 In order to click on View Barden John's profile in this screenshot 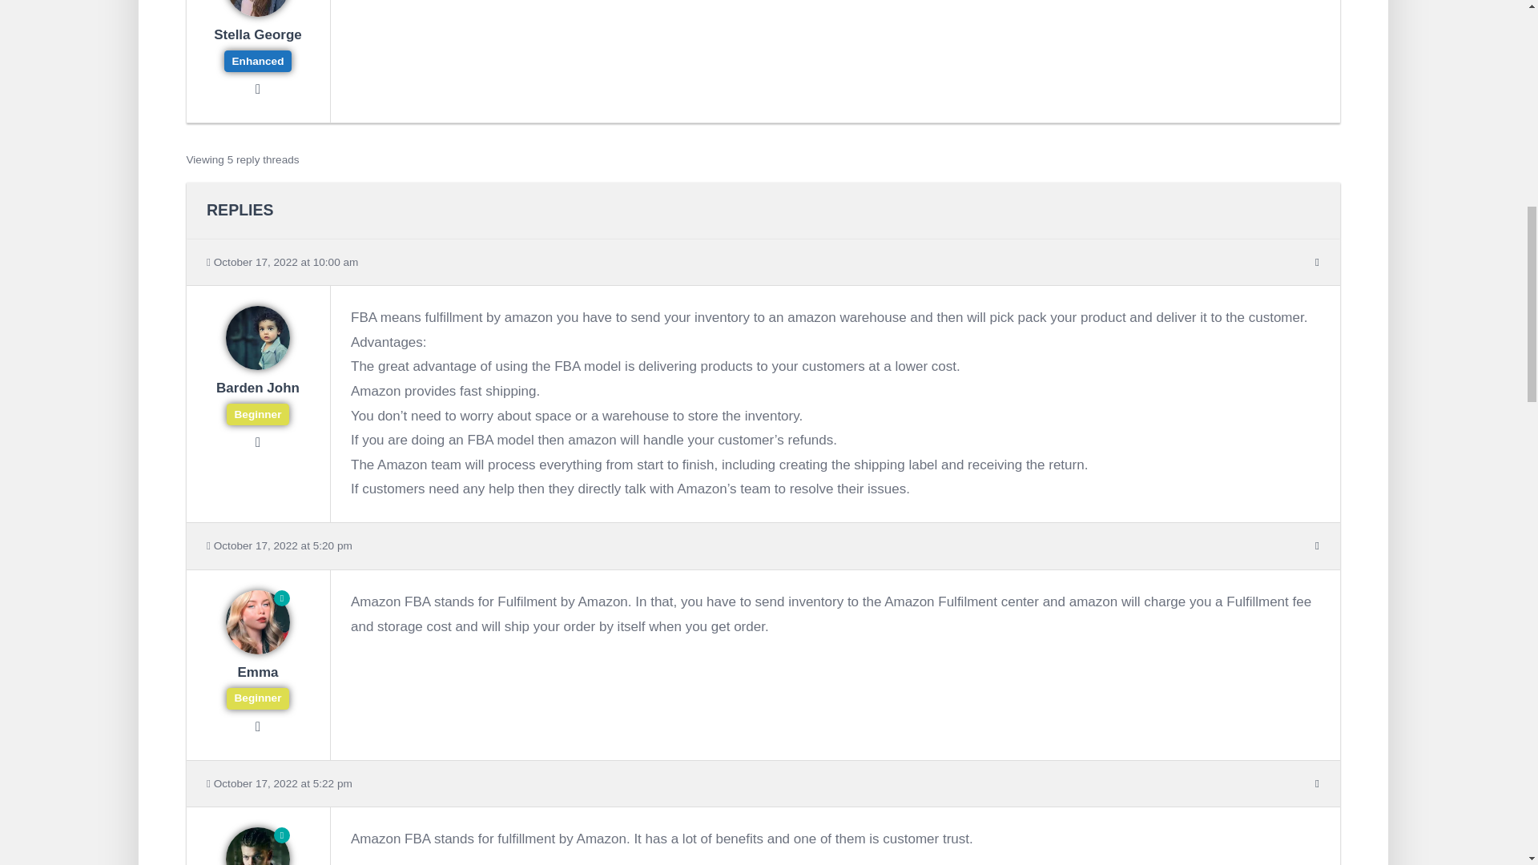, I will do `click(258, 365)`.